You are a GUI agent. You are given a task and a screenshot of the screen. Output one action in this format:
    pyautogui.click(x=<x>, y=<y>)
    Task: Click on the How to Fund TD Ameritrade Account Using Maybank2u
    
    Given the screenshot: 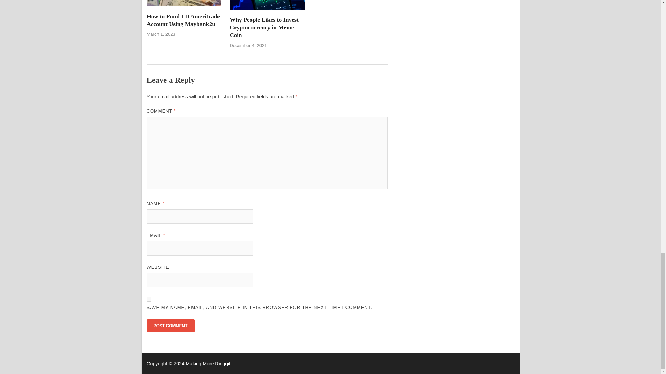 What is the action you would take?
    pyautogui.click(x=183, y=20)
    